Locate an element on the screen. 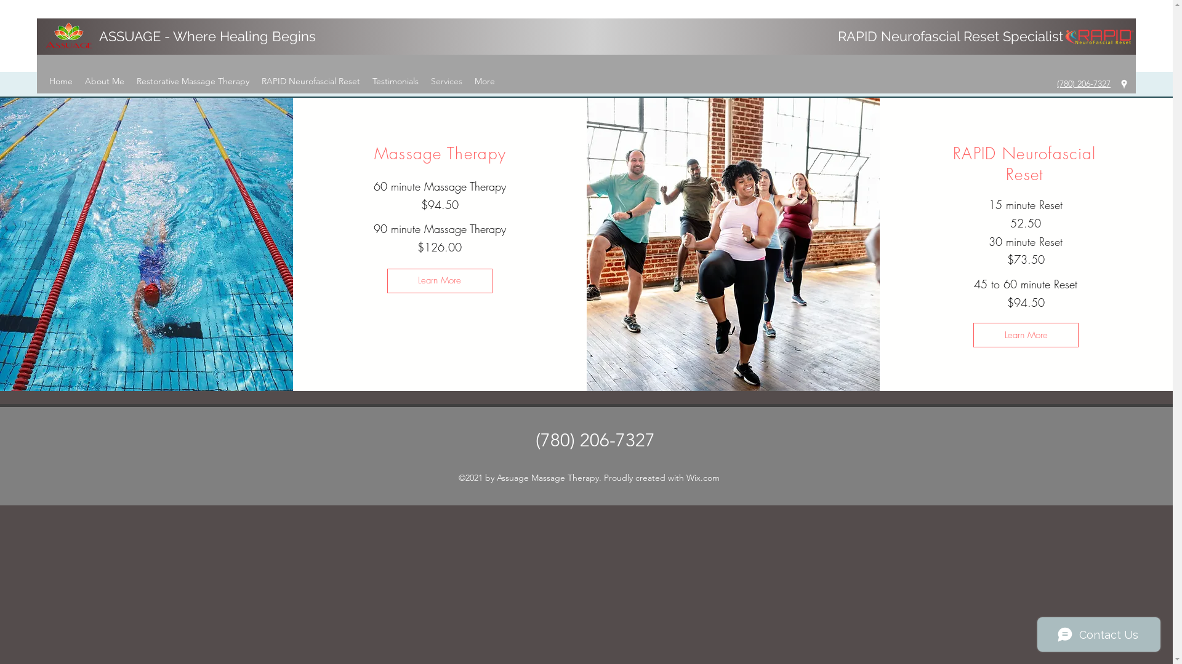 The width and height of the screenshot is (1182, 664). RAPID Neurofascial Reset Specialist is located at coordinates (951, 36).